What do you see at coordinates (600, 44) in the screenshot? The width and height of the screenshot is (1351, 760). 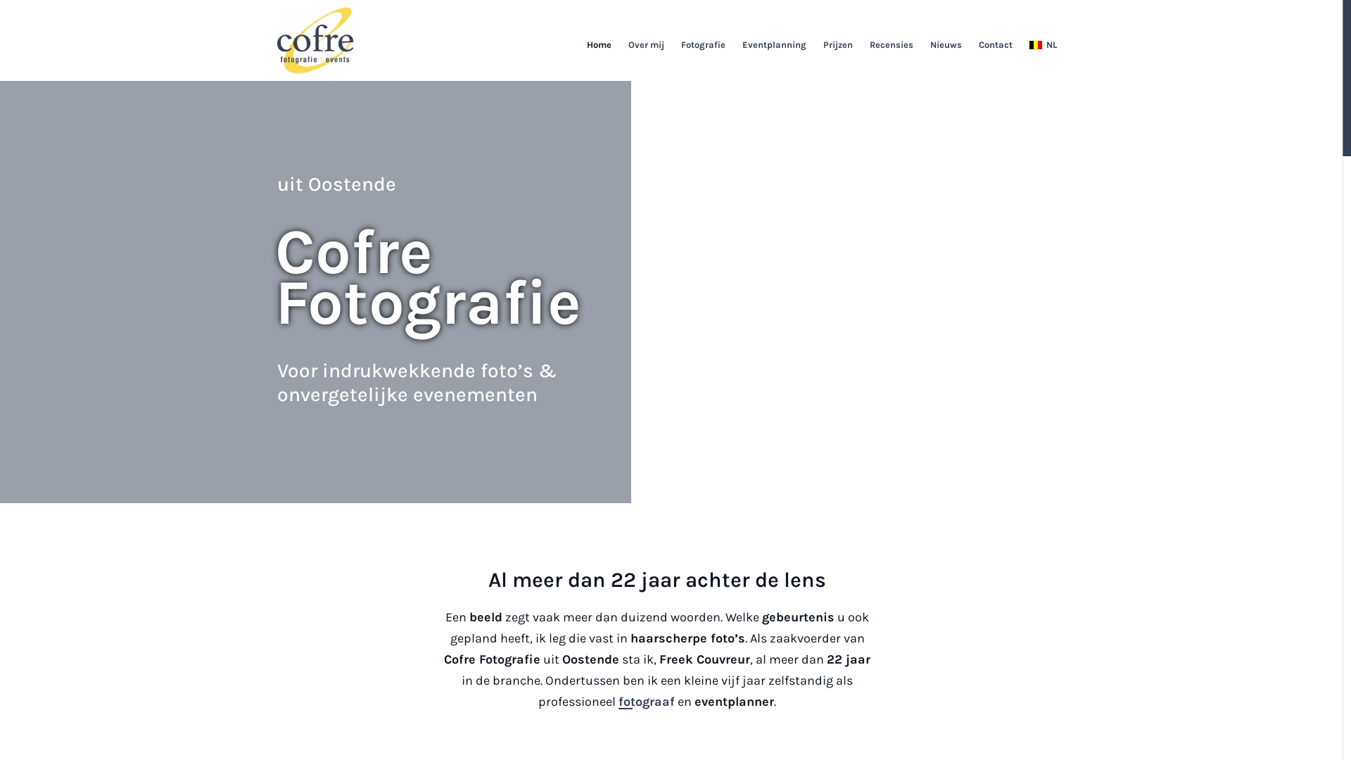 I see `Home` at bounding box center [600, 44].